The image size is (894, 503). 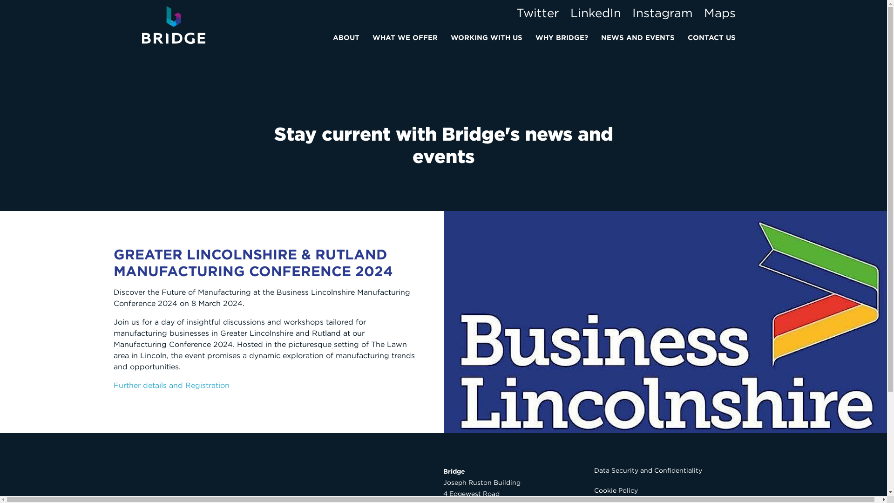 What do you see at coordinates (714, 35) in the screenshot?
I see `CONTACT US` at bounding box center [714, 35].